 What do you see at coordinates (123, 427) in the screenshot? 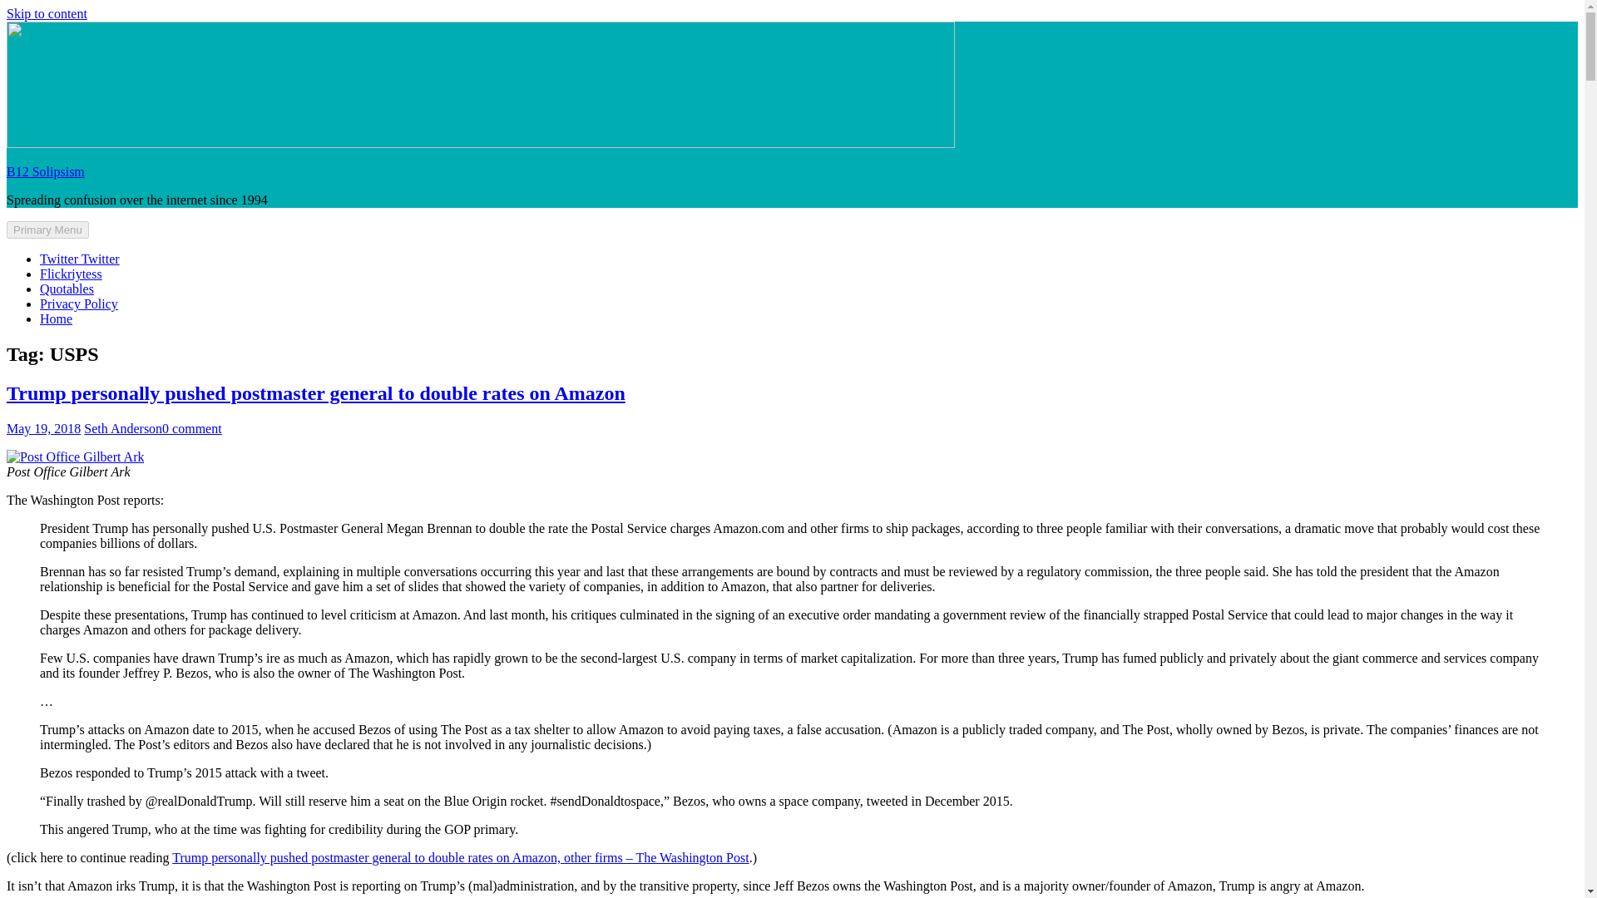
I see `Seth Anderson` at bounding box center [123, 427].